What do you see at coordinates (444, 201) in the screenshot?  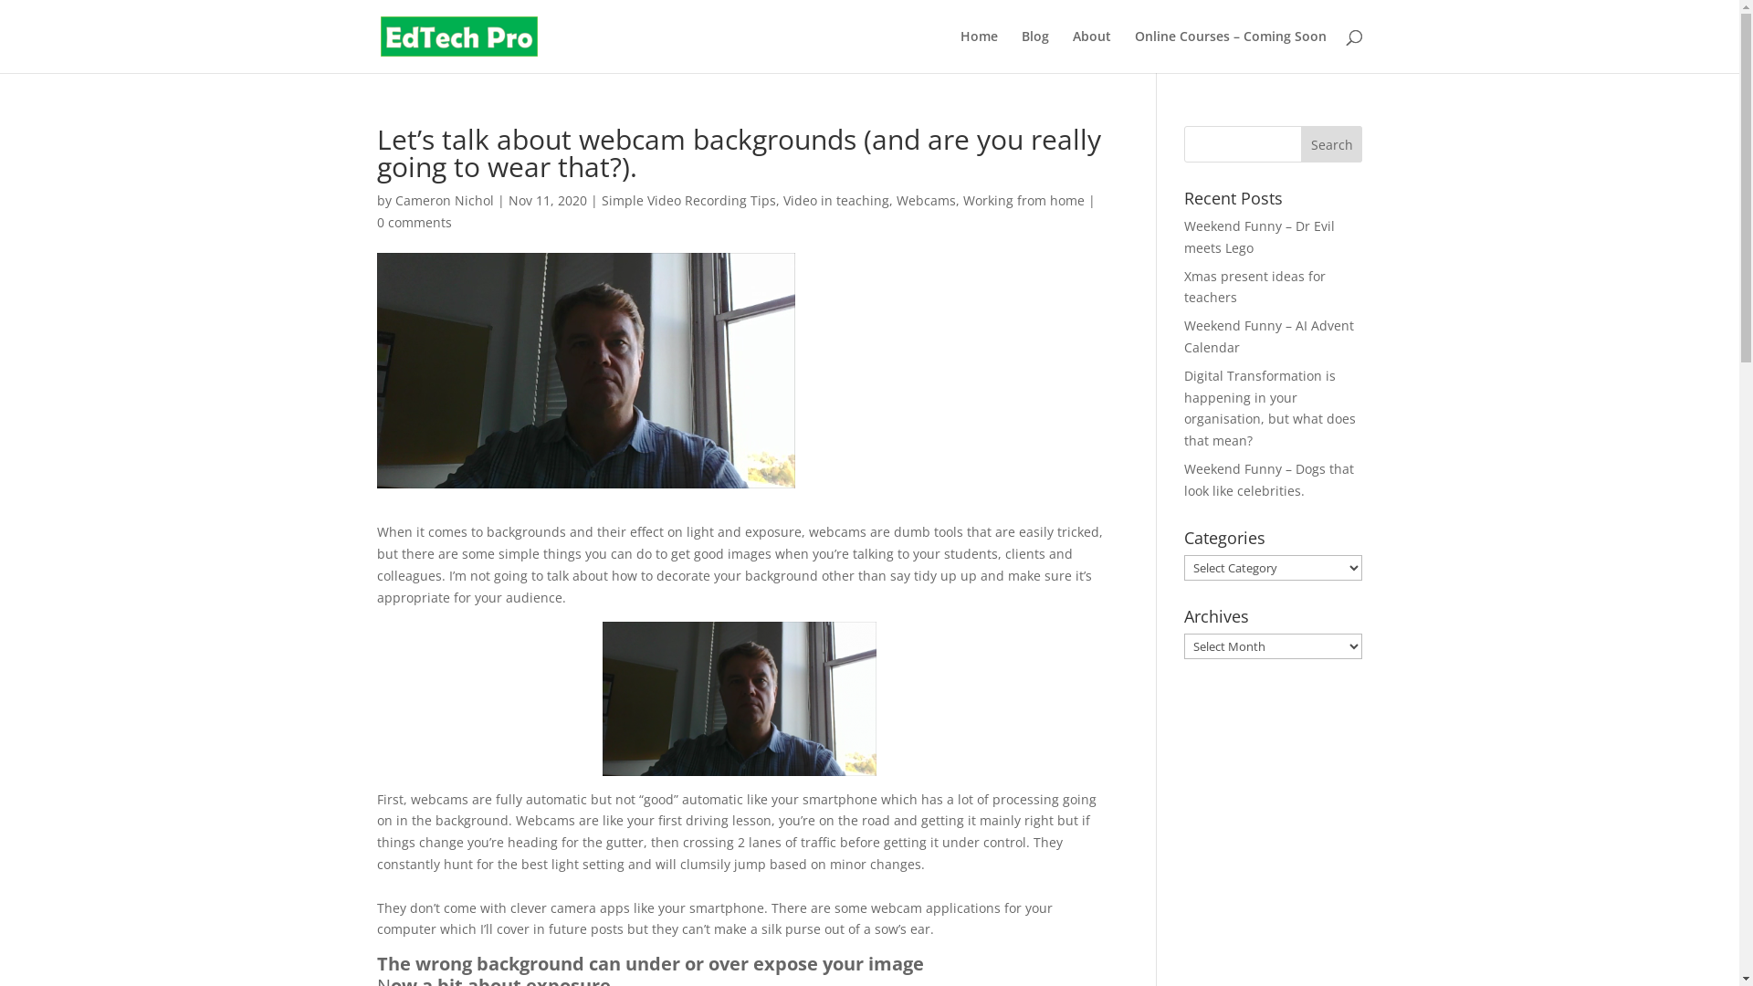 I see `Cameron Nichol` at bounding box center [444, 201].